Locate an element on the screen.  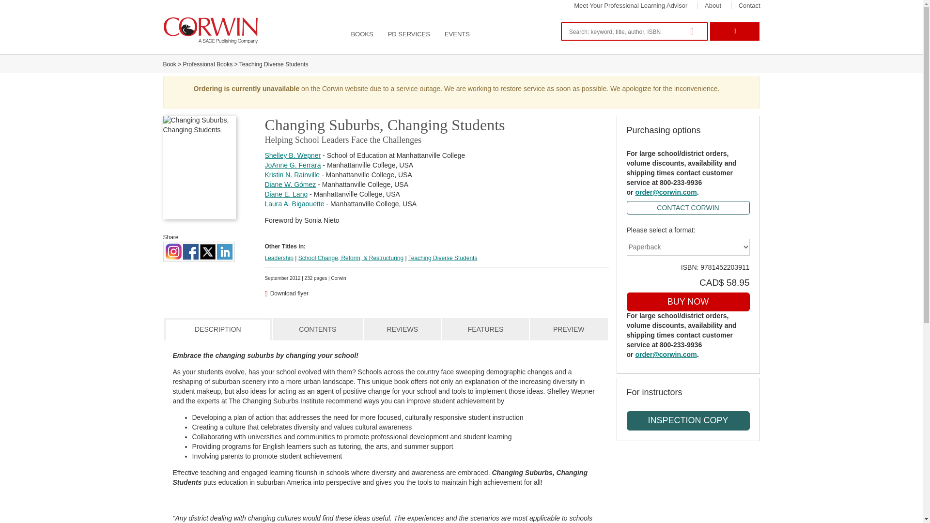
Home is located at coordinates (211, 30).